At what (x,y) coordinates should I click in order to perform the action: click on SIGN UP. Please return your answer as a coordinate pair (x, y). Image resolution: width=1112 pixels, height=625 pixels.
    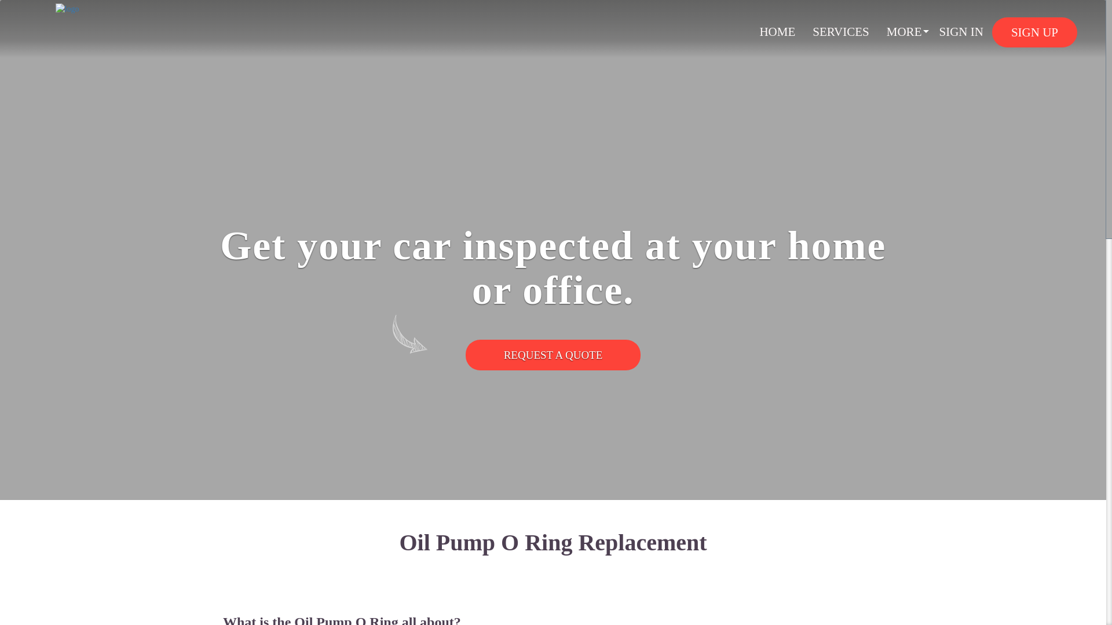
    Looking at the image, I should click on (1034, 32).